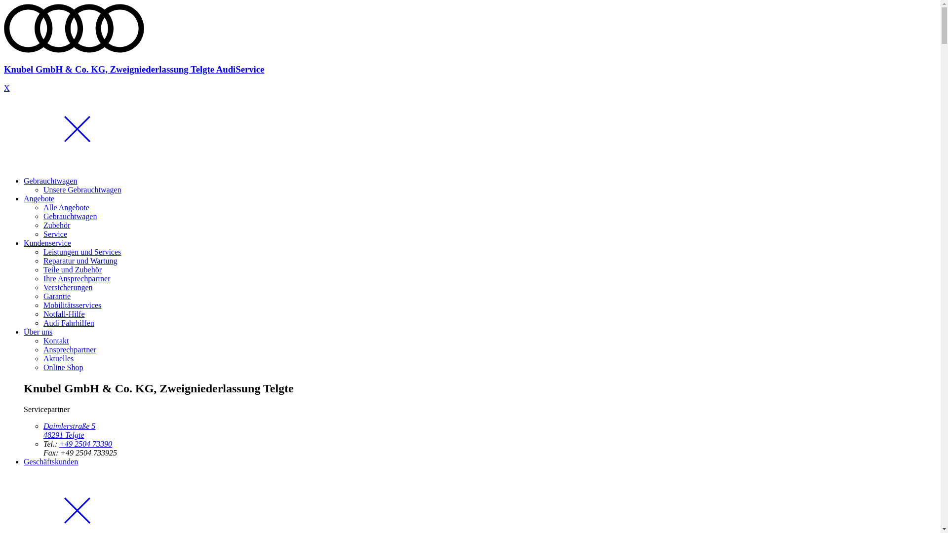 The height and width of the screenshot is (533, 948). I want to click on Leistungen und Services, so click(82, 252).